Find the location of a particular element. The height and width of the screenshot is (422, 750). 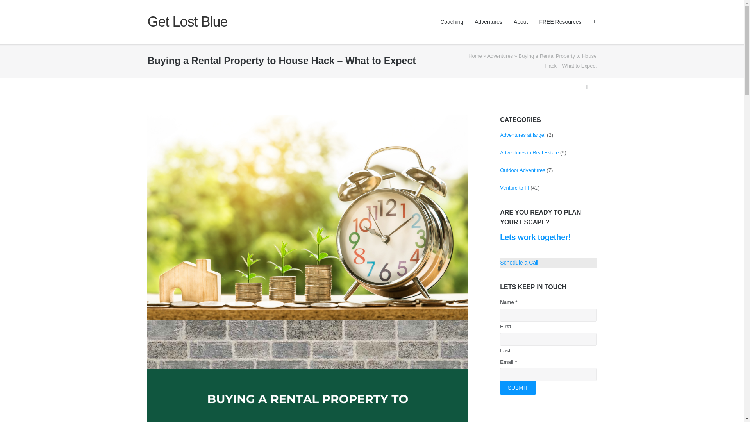

Schedule a Call is located at coordinates (519, 263).